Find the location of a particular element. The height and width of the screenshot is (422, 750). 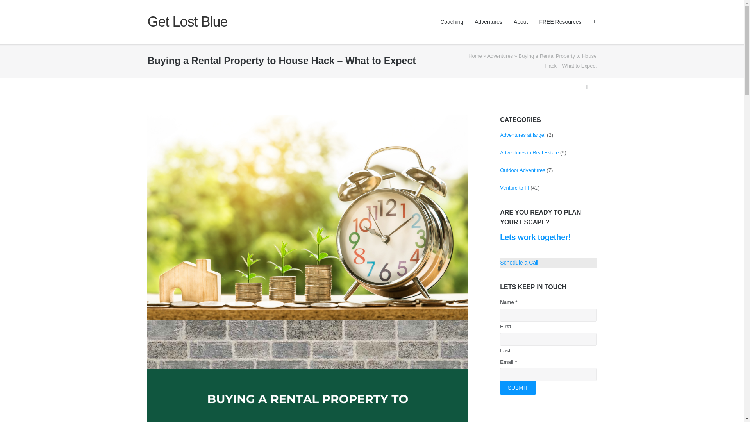

Schedule a Call is located at coordinates (519, 263).